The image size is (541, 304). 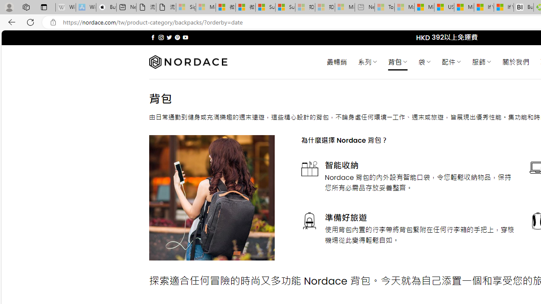 What do you see at coordinates (161, 37) in the screenshot?
I see `Follow on Instagram` at bounding box center [161, 37].